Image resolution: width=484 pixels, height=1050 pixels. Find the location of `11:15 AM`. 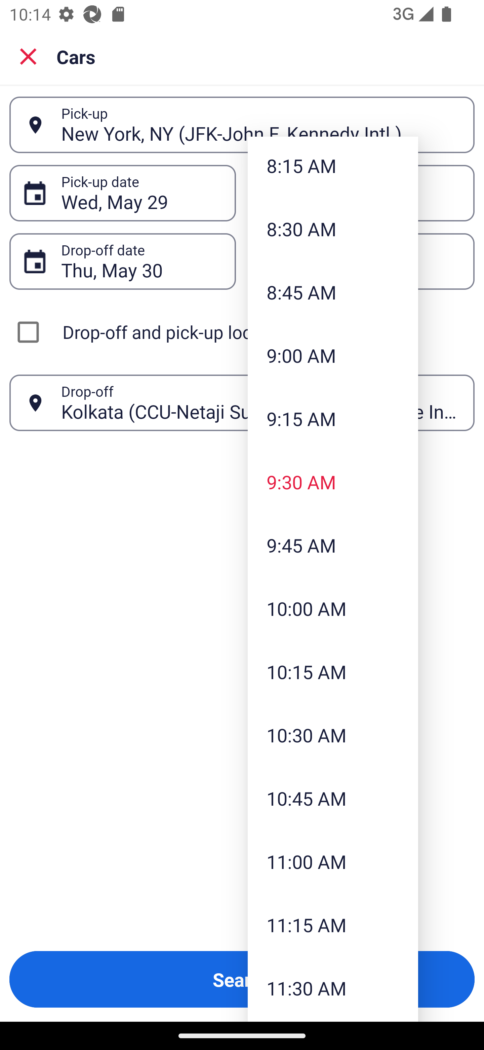

11:15 AM is located at coordinates (333, 925).